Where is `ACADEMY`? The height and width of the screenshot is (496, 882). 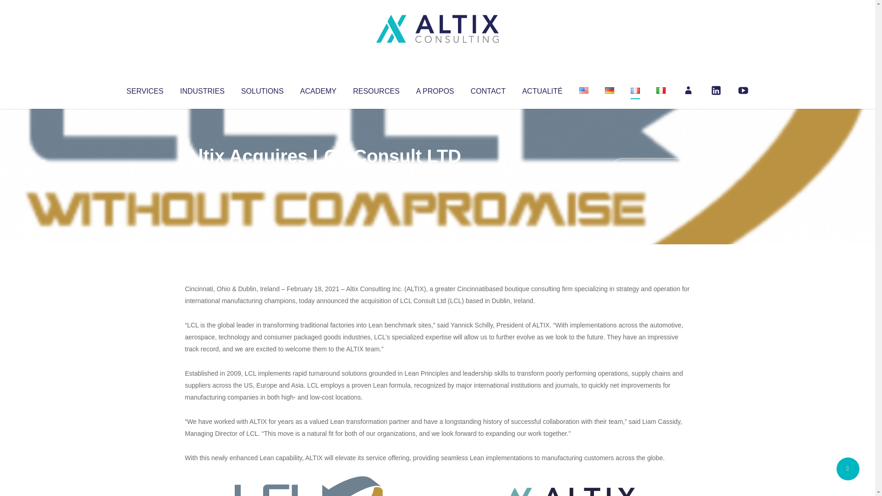
ACADEMY is located at coordinates (318, 89).